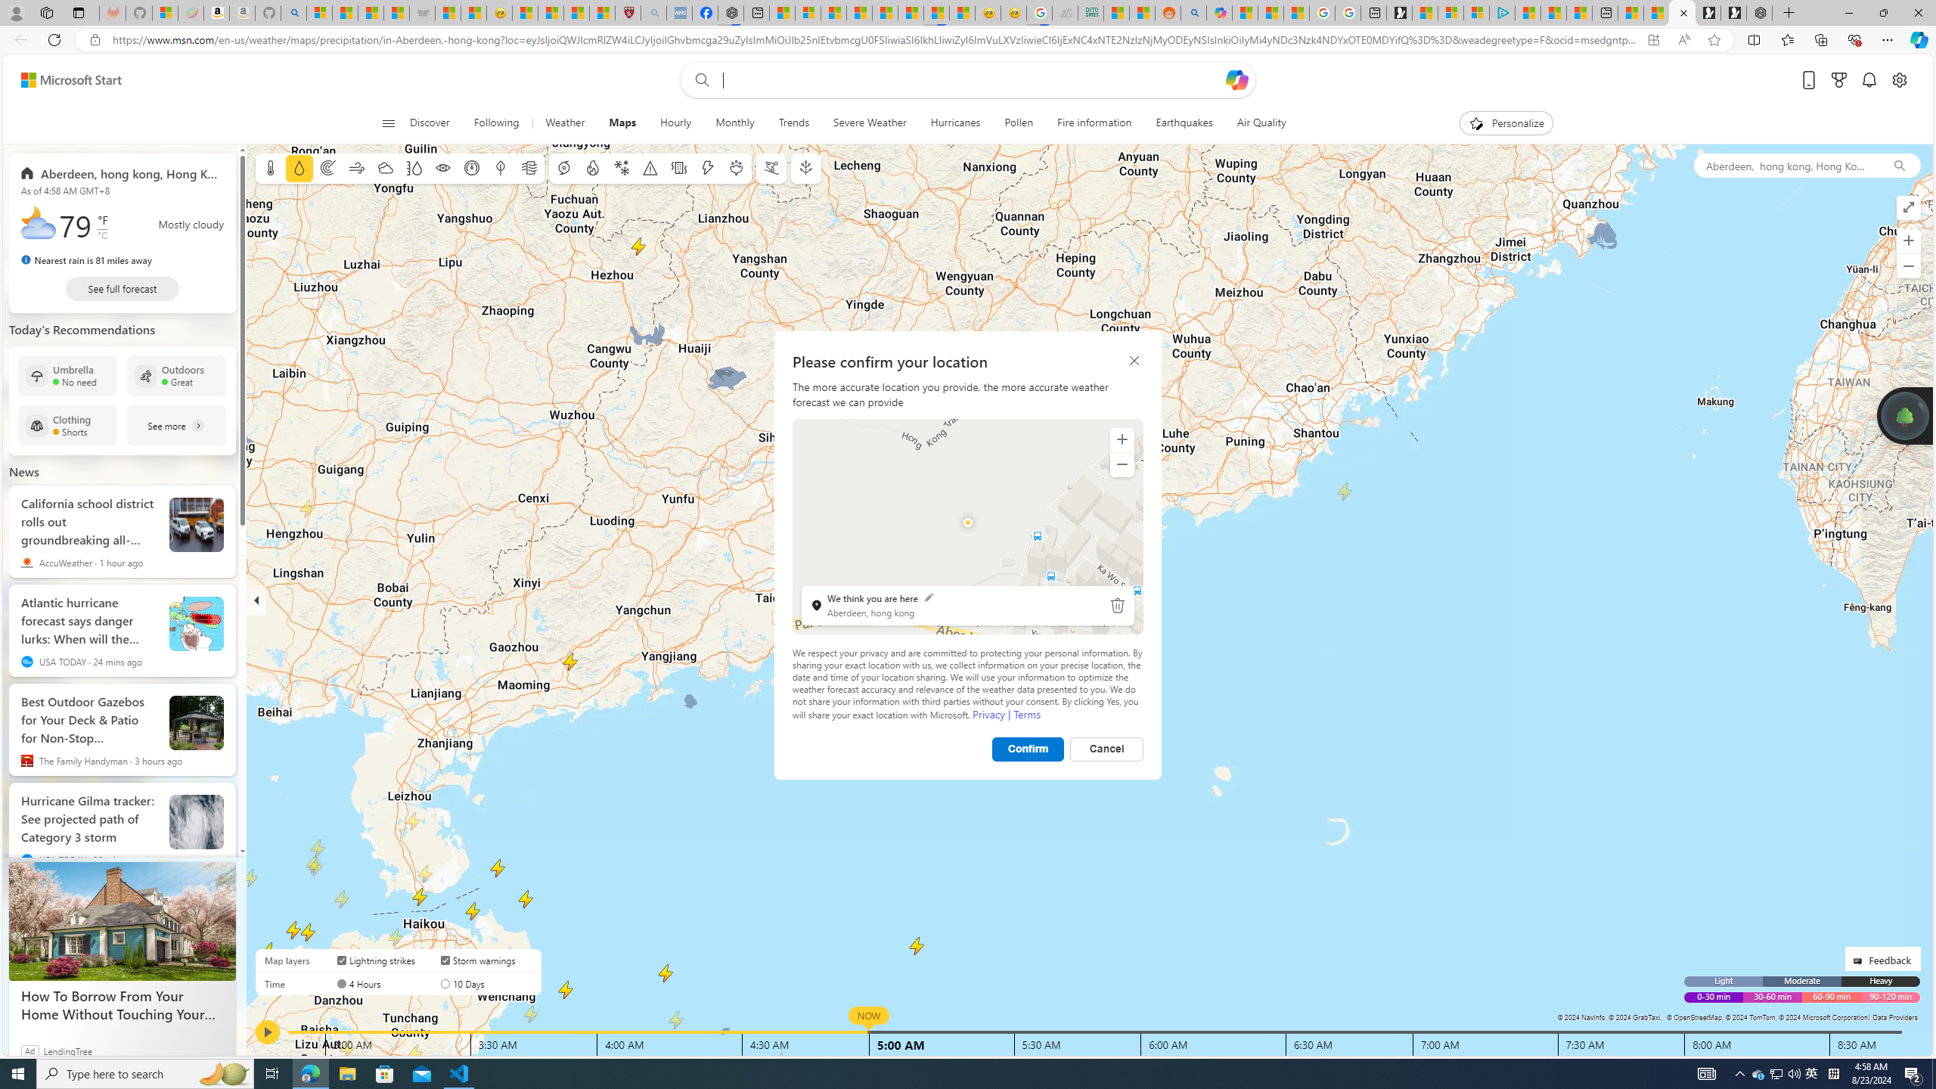 Image resolution: width=1936 pixels, height=1089 pixels. I want to click on Nearest rain is 81 miles away, so click(87, 260).